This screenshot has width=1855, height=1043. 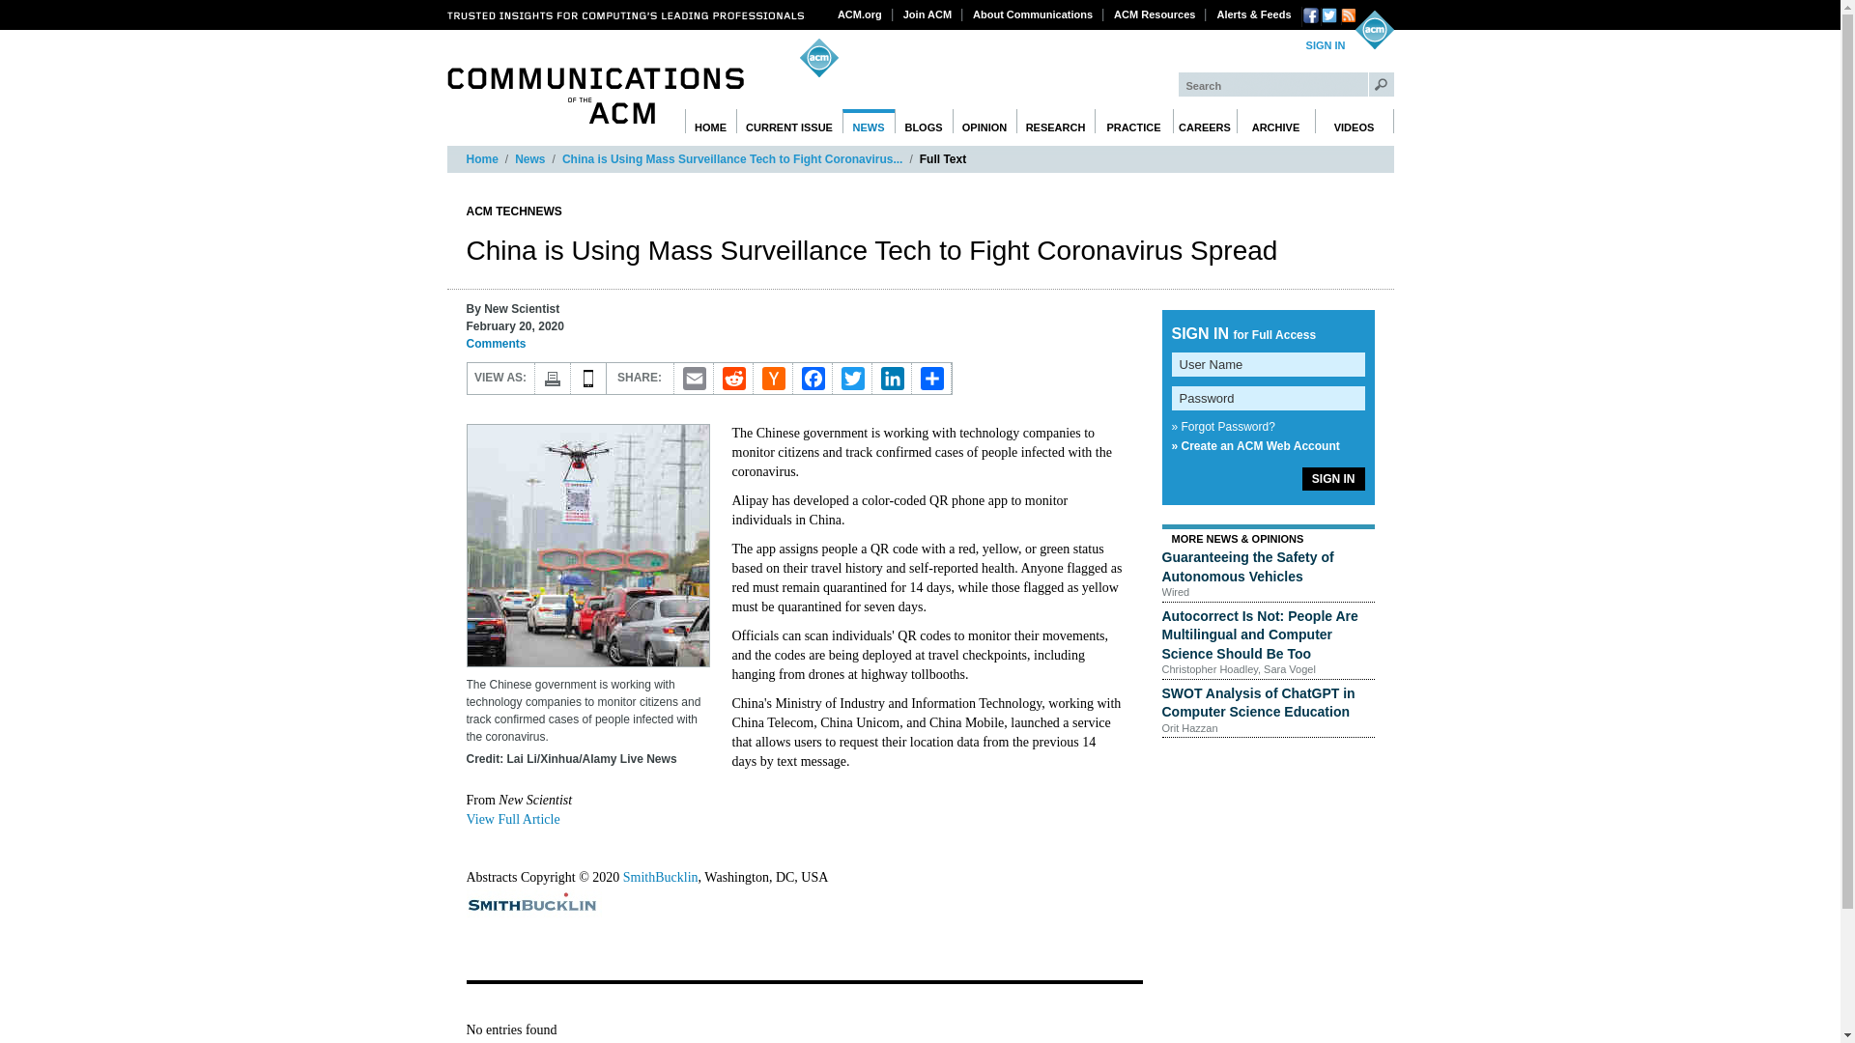 I want to click on ACM.org, so click(x=860, y=14).